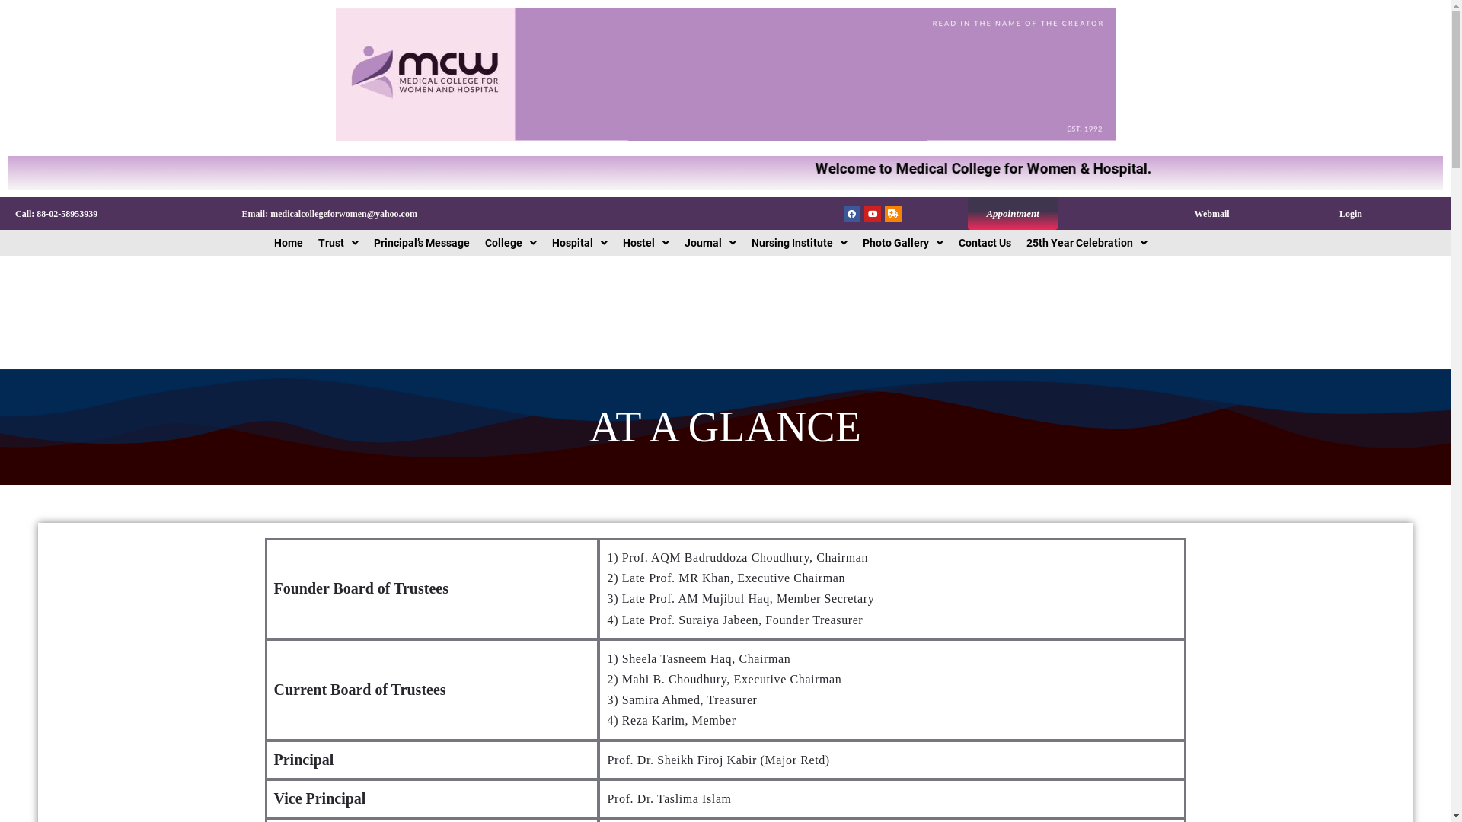 Image resolution: width=1462 pixels, height=822 pixels. I want to click on Call: 88-02-58953939, so click(56, 214).